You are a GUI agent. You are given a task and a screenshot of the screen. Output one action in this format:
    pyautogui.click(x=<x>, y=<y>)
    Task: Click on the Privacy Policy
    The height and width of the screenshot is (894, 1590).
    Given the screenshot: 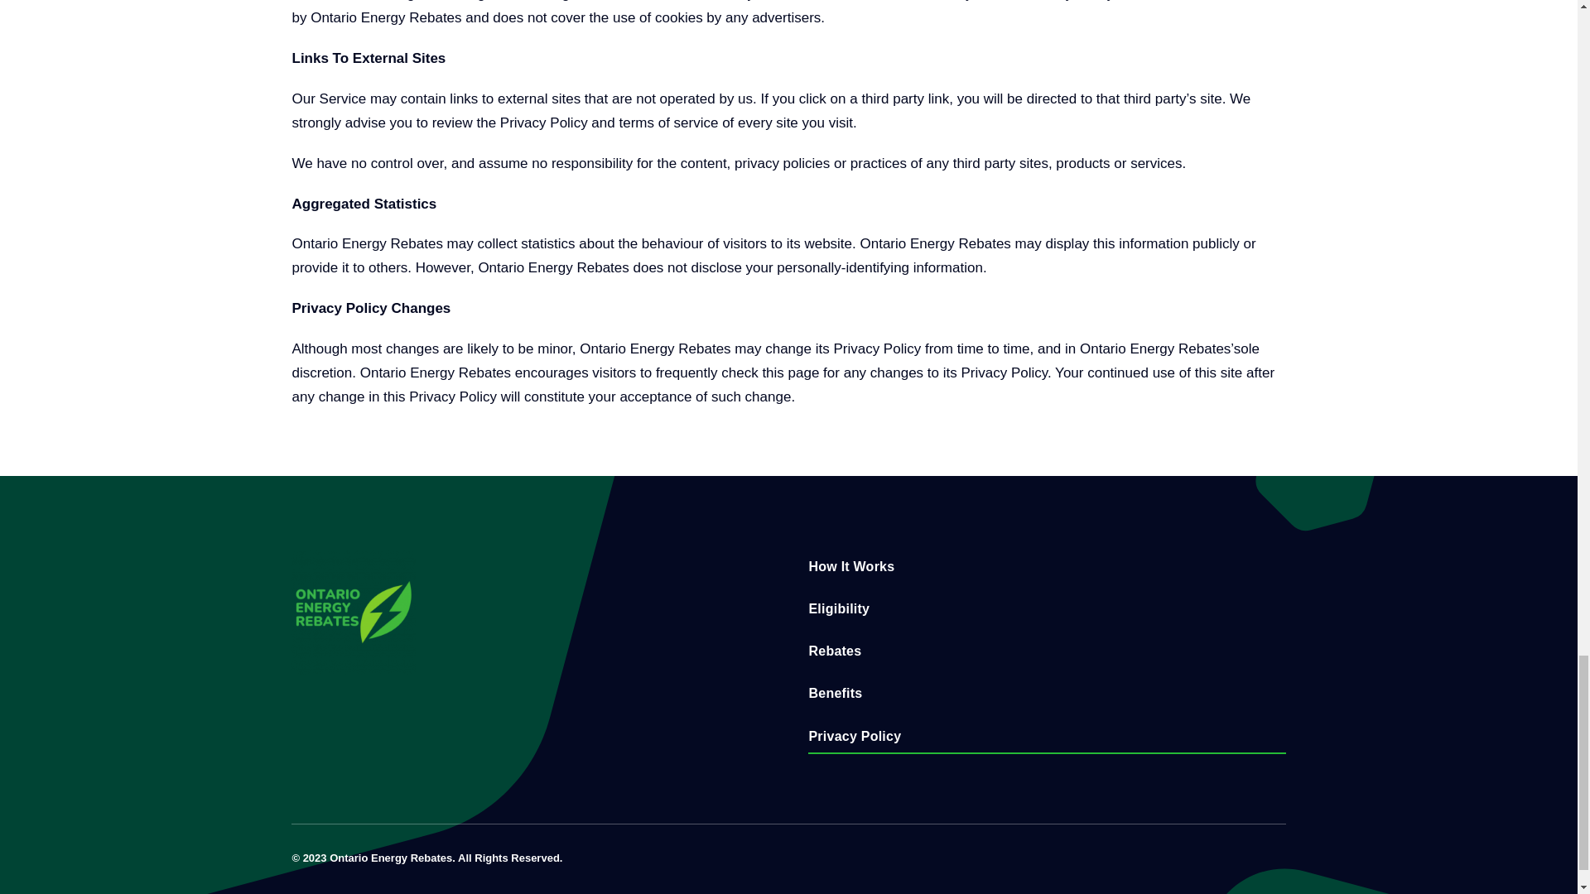 What is the action you would take?
    pyautogui.click(x=1046, y=737)
    